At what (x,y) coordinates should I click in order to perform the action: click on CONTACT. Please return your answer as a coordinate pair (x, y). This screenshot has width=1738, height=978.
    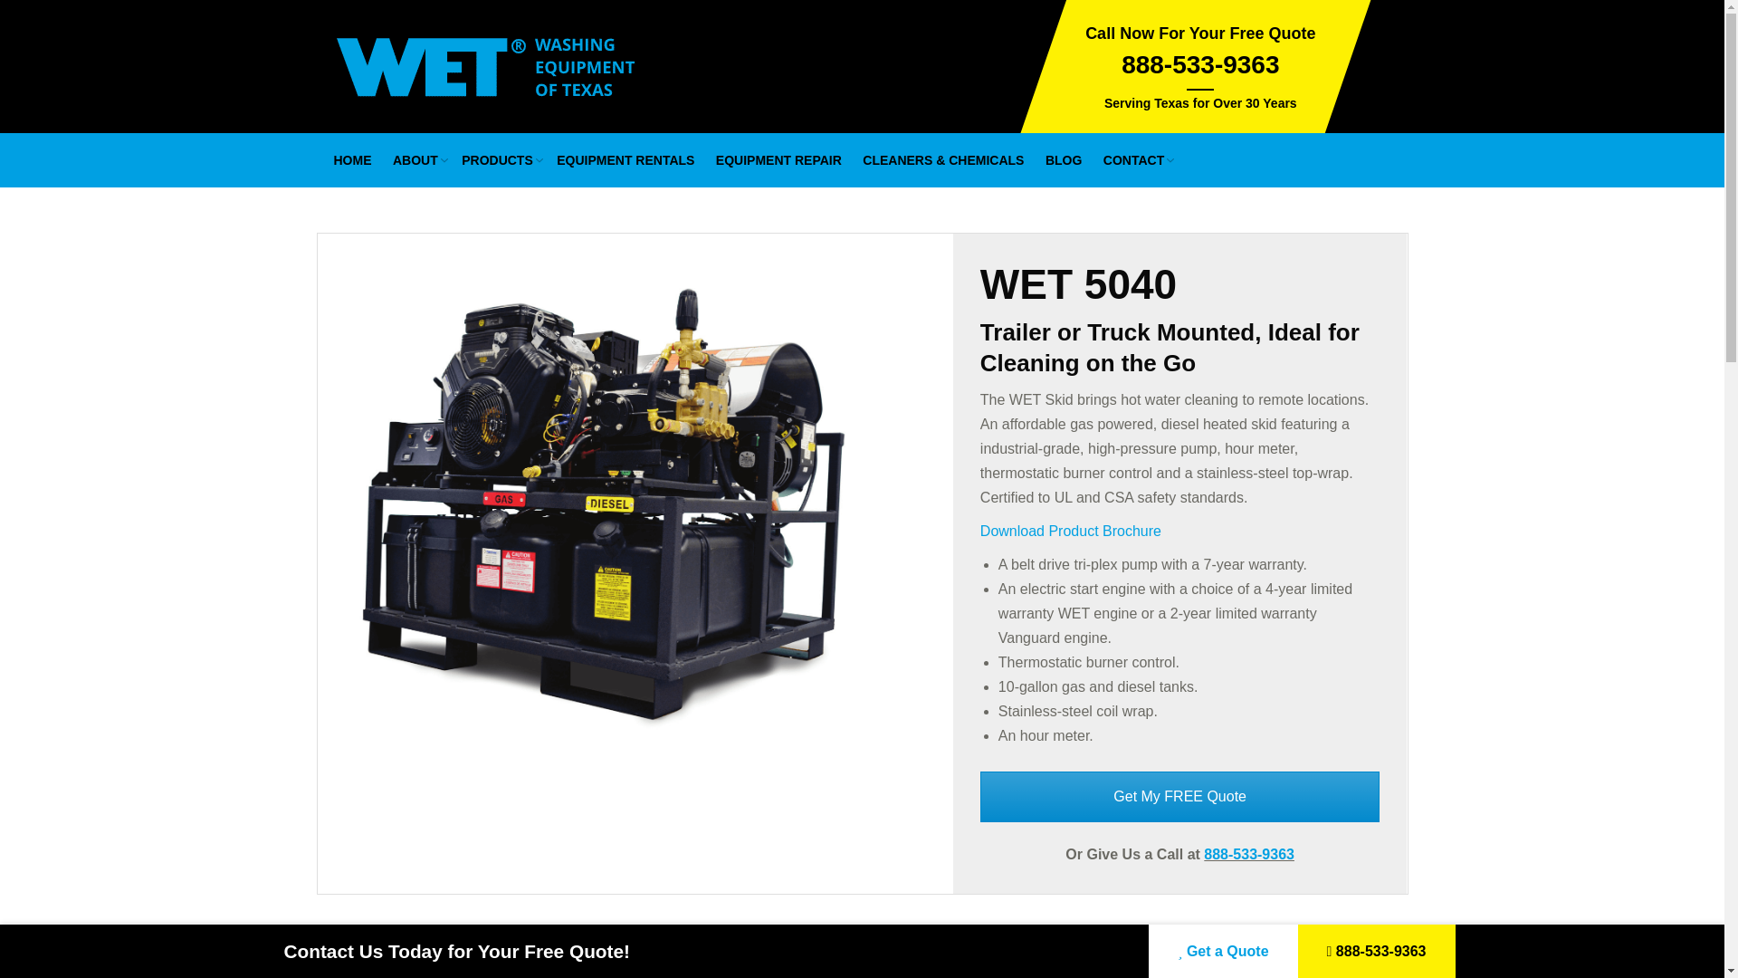
    Looking at the image, I should click on (1135, 161).